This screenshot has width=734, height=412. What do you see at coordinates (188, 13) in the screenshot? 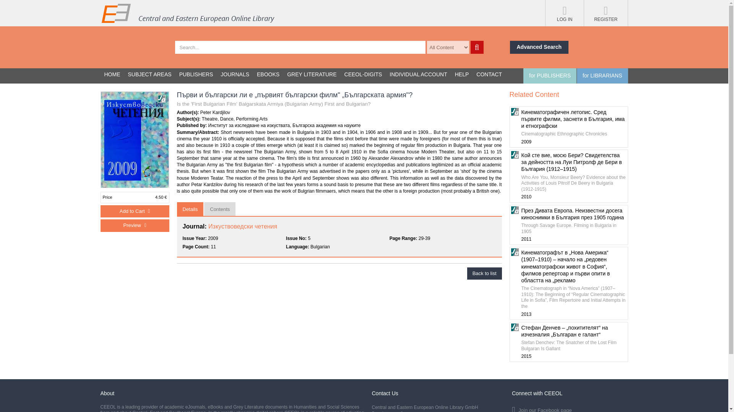
I see `Central and Eastern European Online Library Home Page` at bounding box center [188, 13].